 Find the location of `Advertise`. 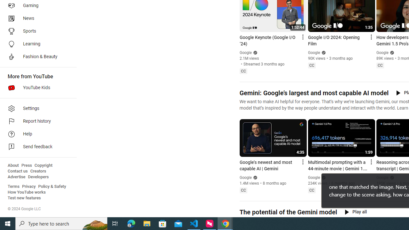

Advertise is located at coordinates (17, 177).